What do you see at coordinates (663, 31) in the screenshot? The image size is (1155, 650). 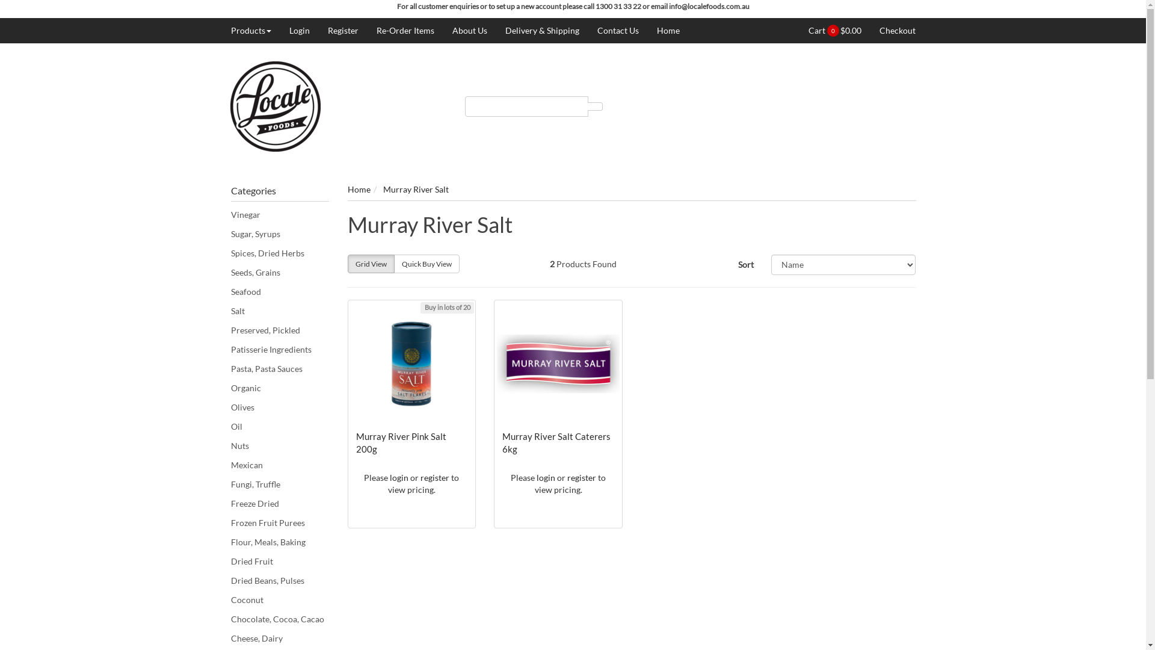 I see `Home` at bounding box center [663, 31].